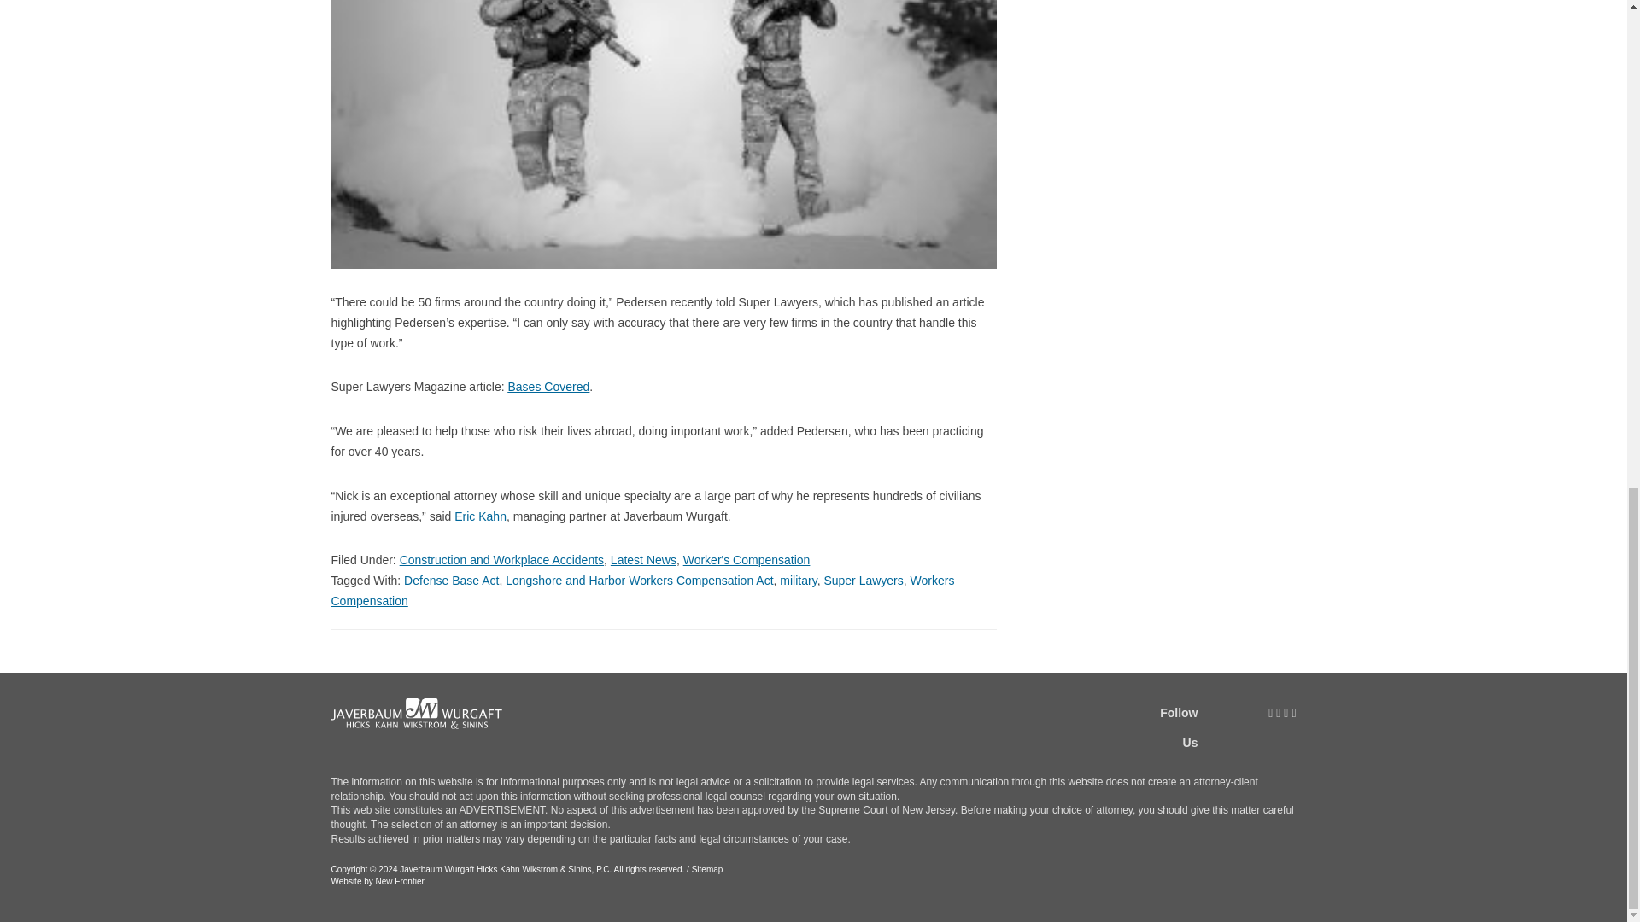 The width and height of the screenshot is (1640, 922). I want to click on Workers Compensation, so click(642, 590).